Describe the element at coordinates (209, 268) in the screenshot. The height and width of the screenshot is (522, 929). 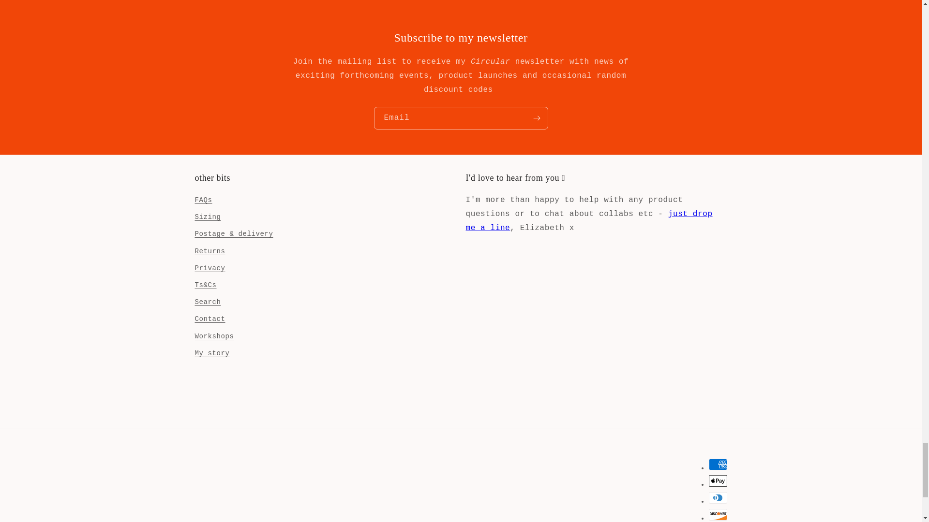
I see `Privacy` at that location.